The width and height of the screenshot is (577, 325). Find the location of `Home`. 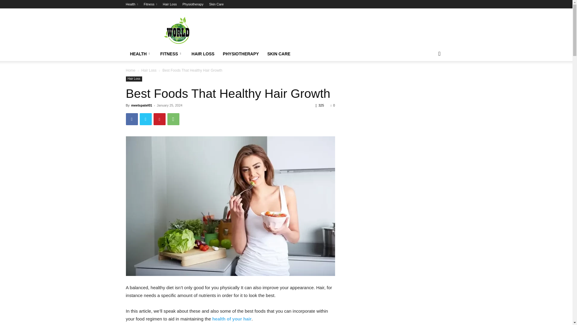

Home is located at coordinates (130, 70).